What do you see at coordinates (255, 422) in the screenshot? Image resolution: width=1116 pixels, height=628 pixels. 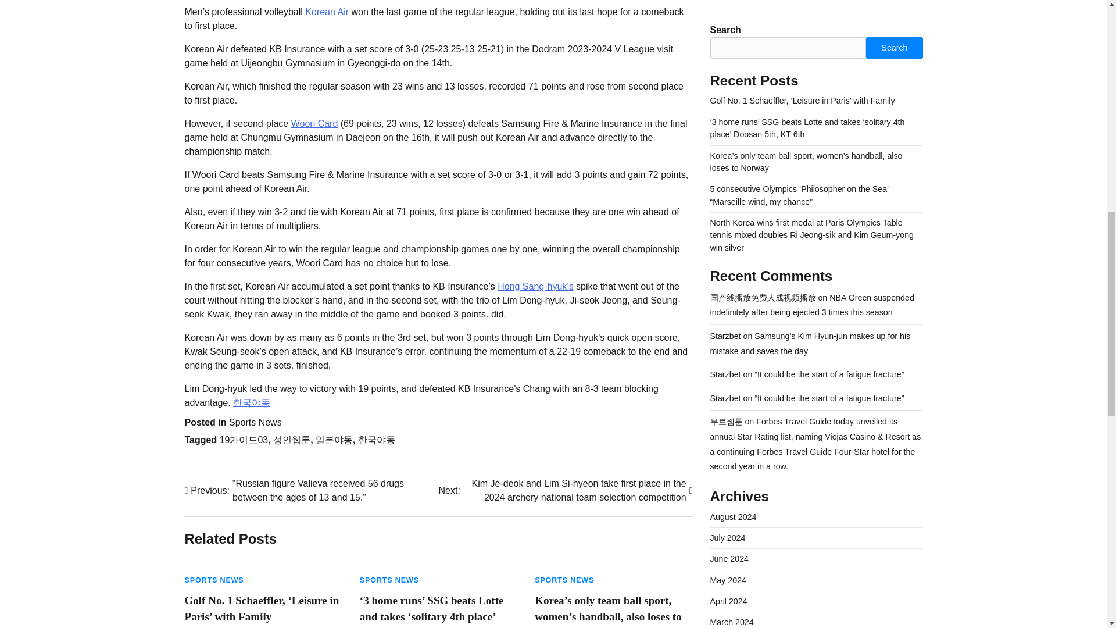 I see `Sports News` at bounding box center [255, 422].